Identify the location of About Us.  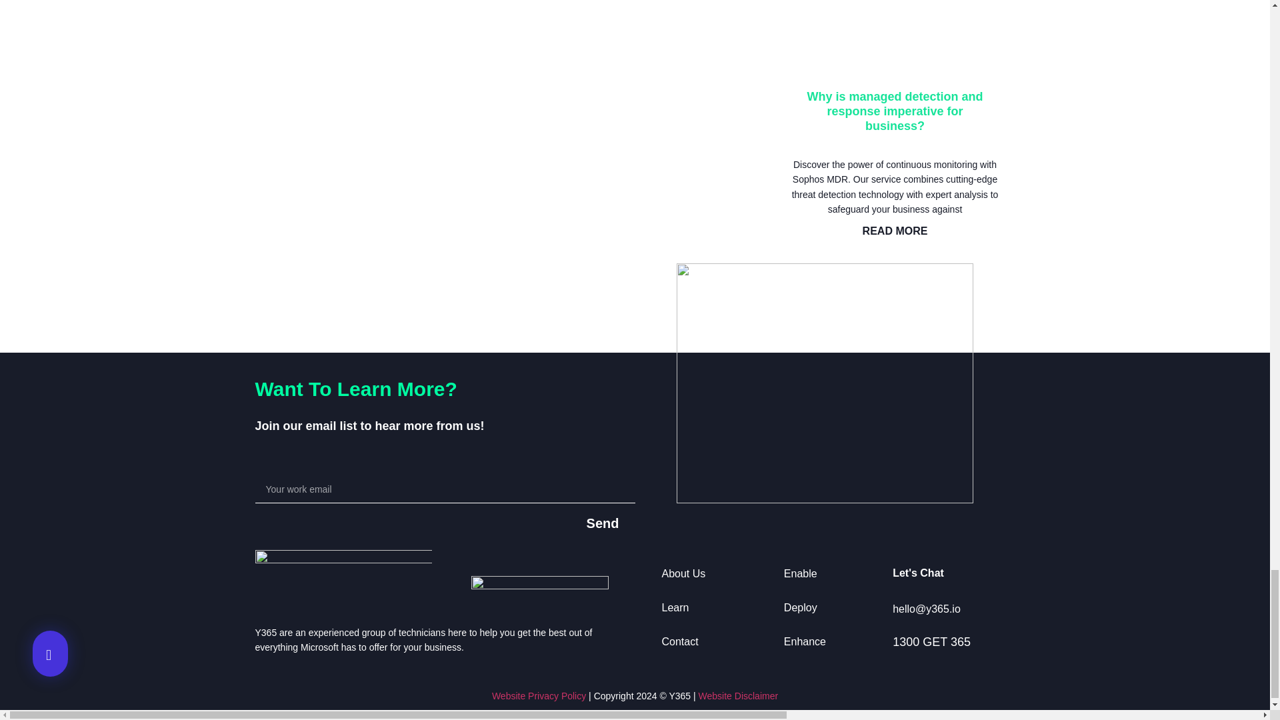
(683, 573).